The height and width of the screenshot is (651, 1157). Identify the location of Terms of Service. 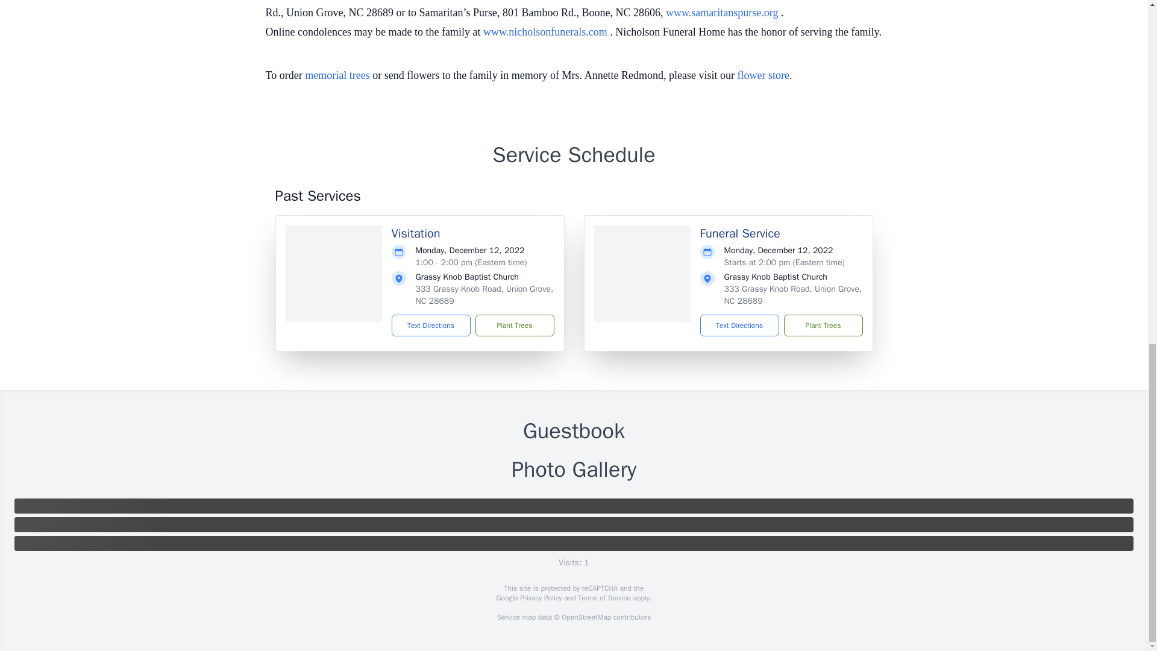
(604, 598).